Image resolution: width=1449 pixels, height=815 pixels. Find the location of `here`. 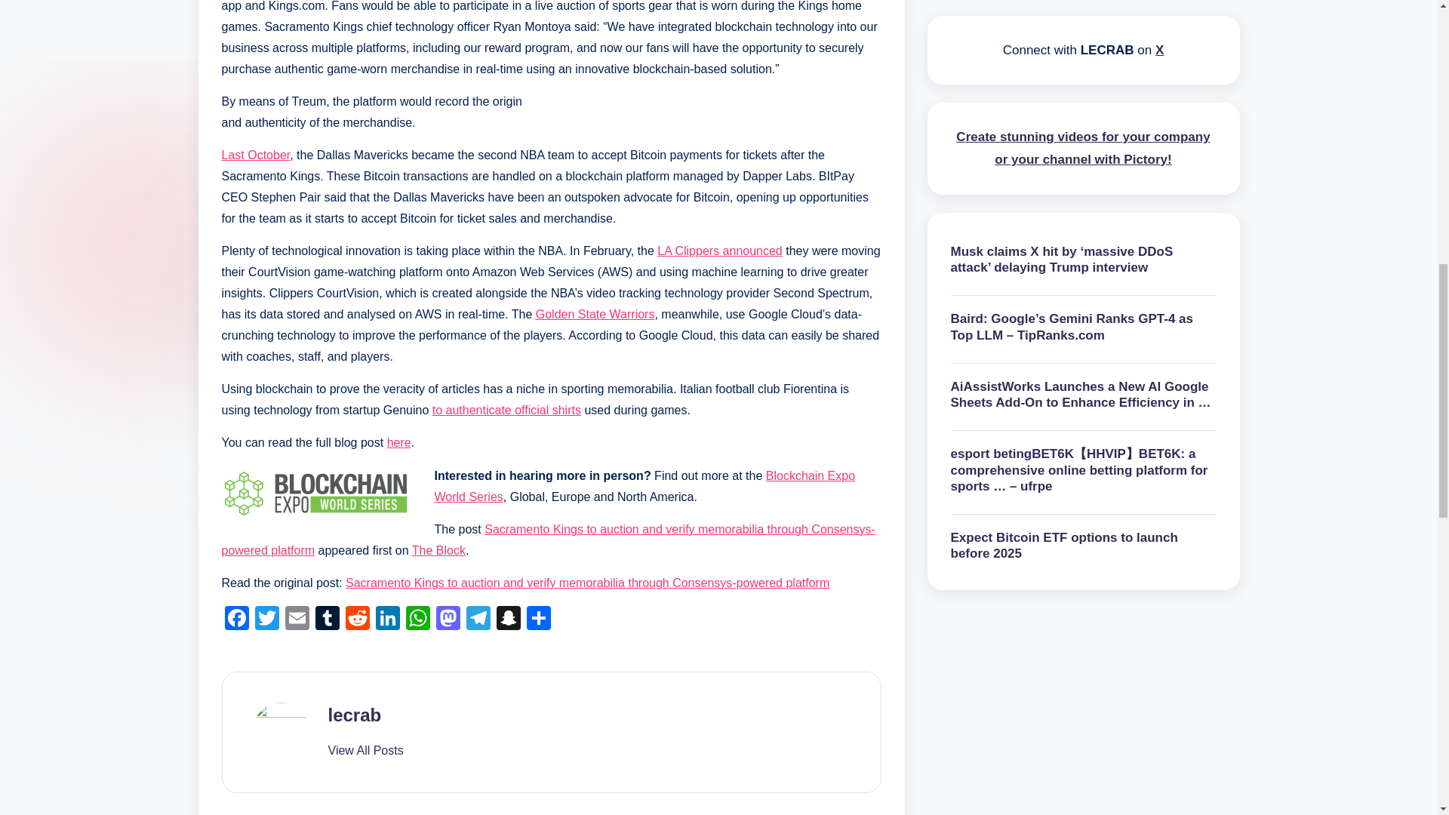

here is located at coordinates (398, 442).